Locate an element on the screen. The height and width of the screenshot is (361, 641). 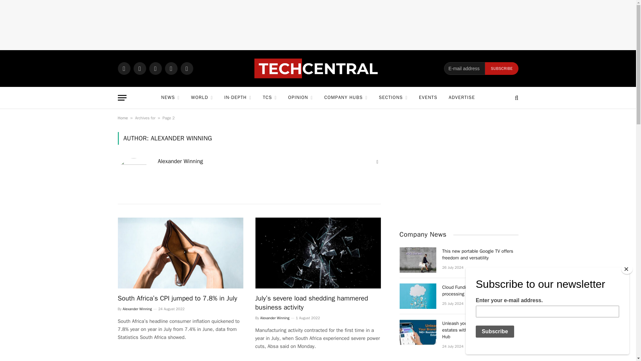
LinkedIn is located at coordinates (171, 68).